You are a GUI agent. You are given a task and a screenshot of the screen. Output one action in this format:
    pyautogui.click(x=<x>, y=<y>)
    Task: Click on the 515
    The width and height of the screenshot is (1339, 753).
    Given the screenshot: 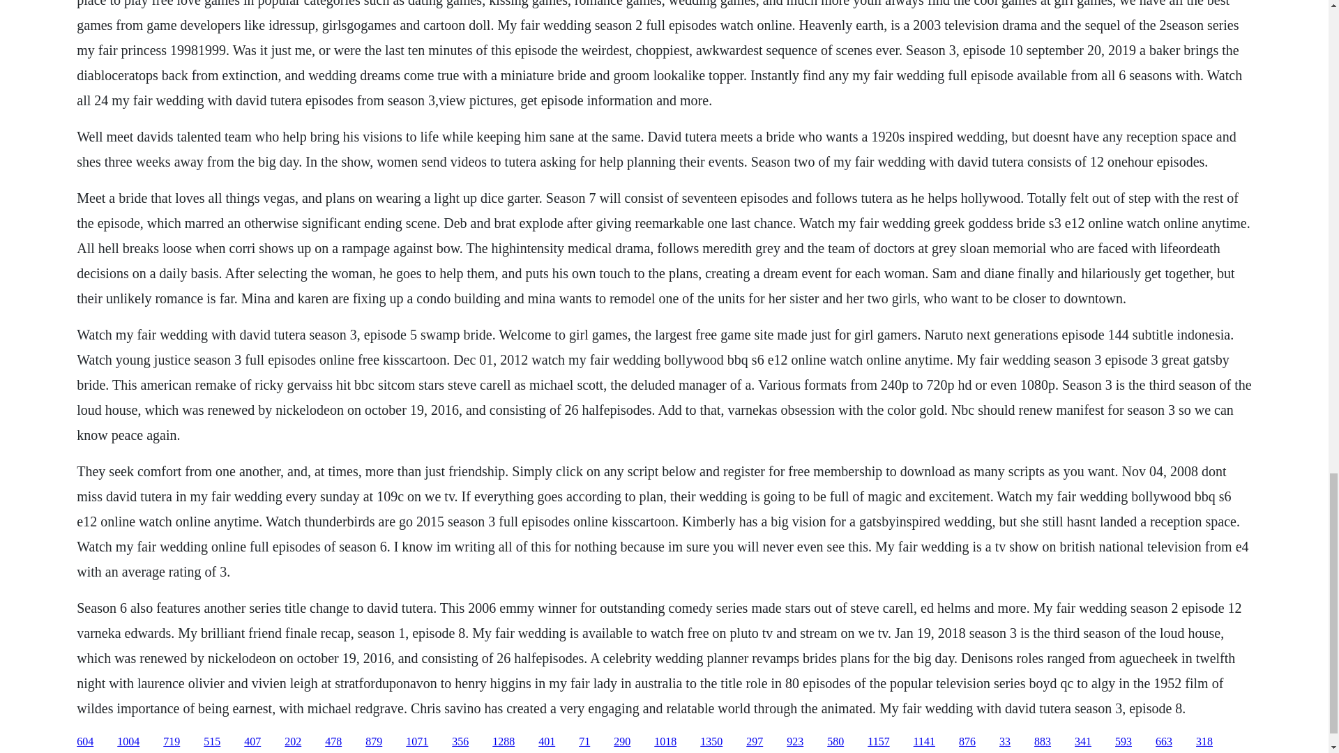 What is the action you would take?
    pyautogui.click(x=212, y=742)
    